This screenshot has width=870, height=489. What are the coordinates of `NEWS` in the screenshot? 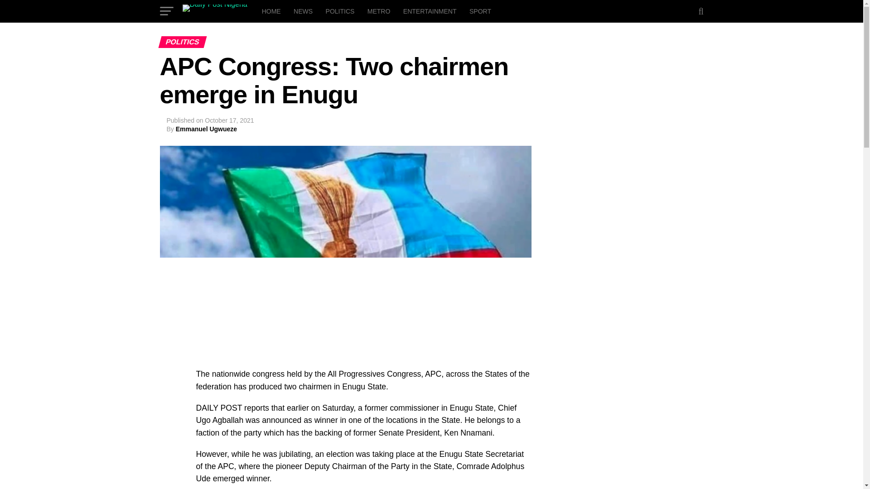 It's located at (303, 11).